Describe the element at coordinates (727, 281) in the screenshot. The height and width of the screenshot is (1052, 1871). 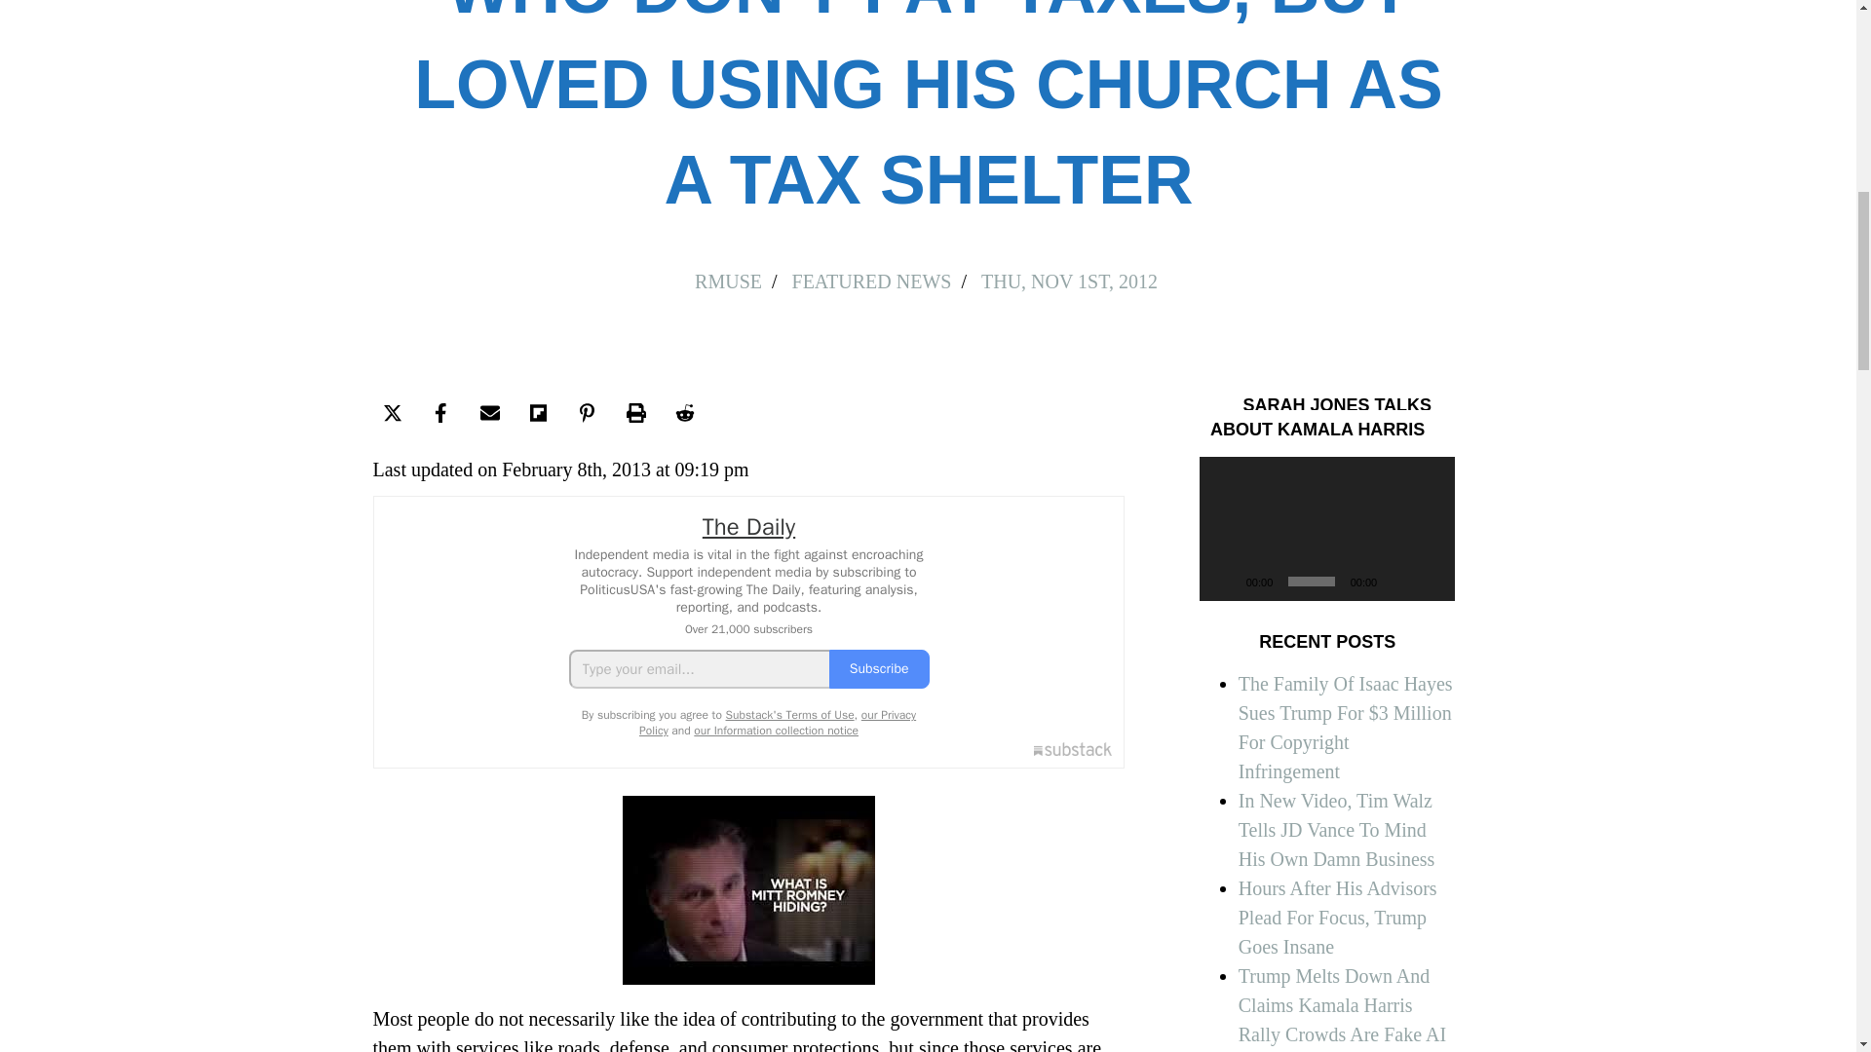
I see `Posts by Rmuse` at that location.